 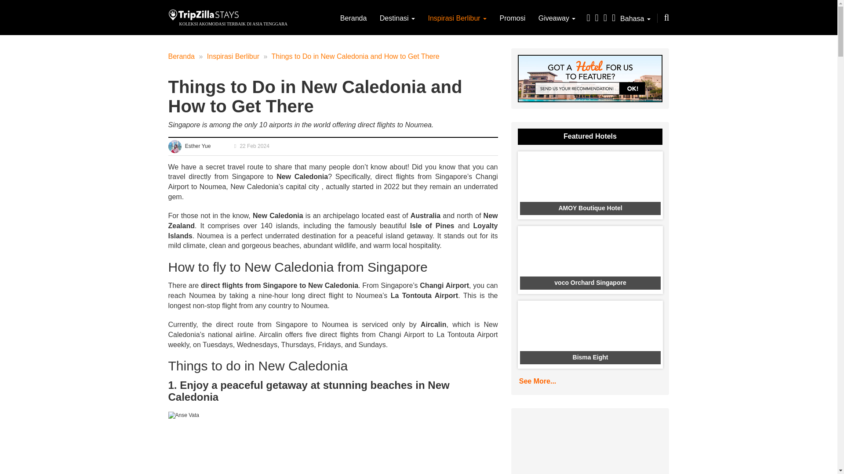 What do you see at coordinates (457, 18) in the screenshot?
I see `Inspirasi Berlibur` at bounding box center [457, 18].